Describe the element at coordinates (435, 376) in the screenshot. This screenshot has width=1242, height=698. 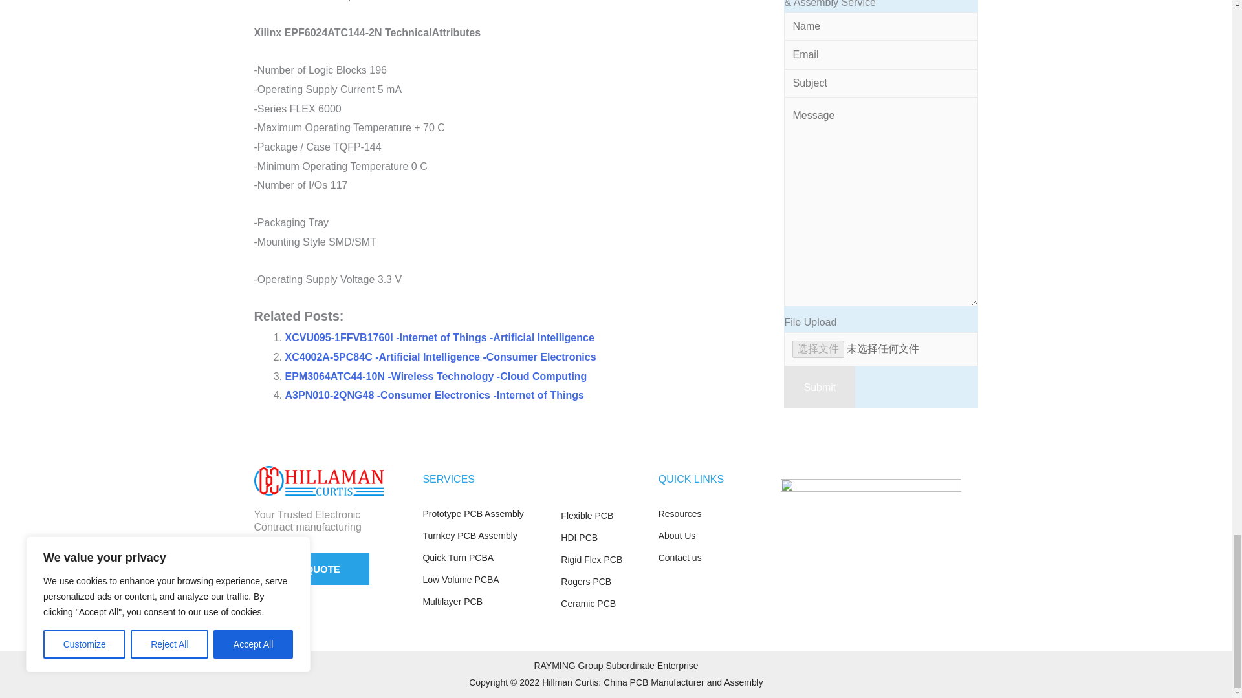
I see `EPM3064ATC44-10N -Wireless Technology -Cloud Computing` at that location.